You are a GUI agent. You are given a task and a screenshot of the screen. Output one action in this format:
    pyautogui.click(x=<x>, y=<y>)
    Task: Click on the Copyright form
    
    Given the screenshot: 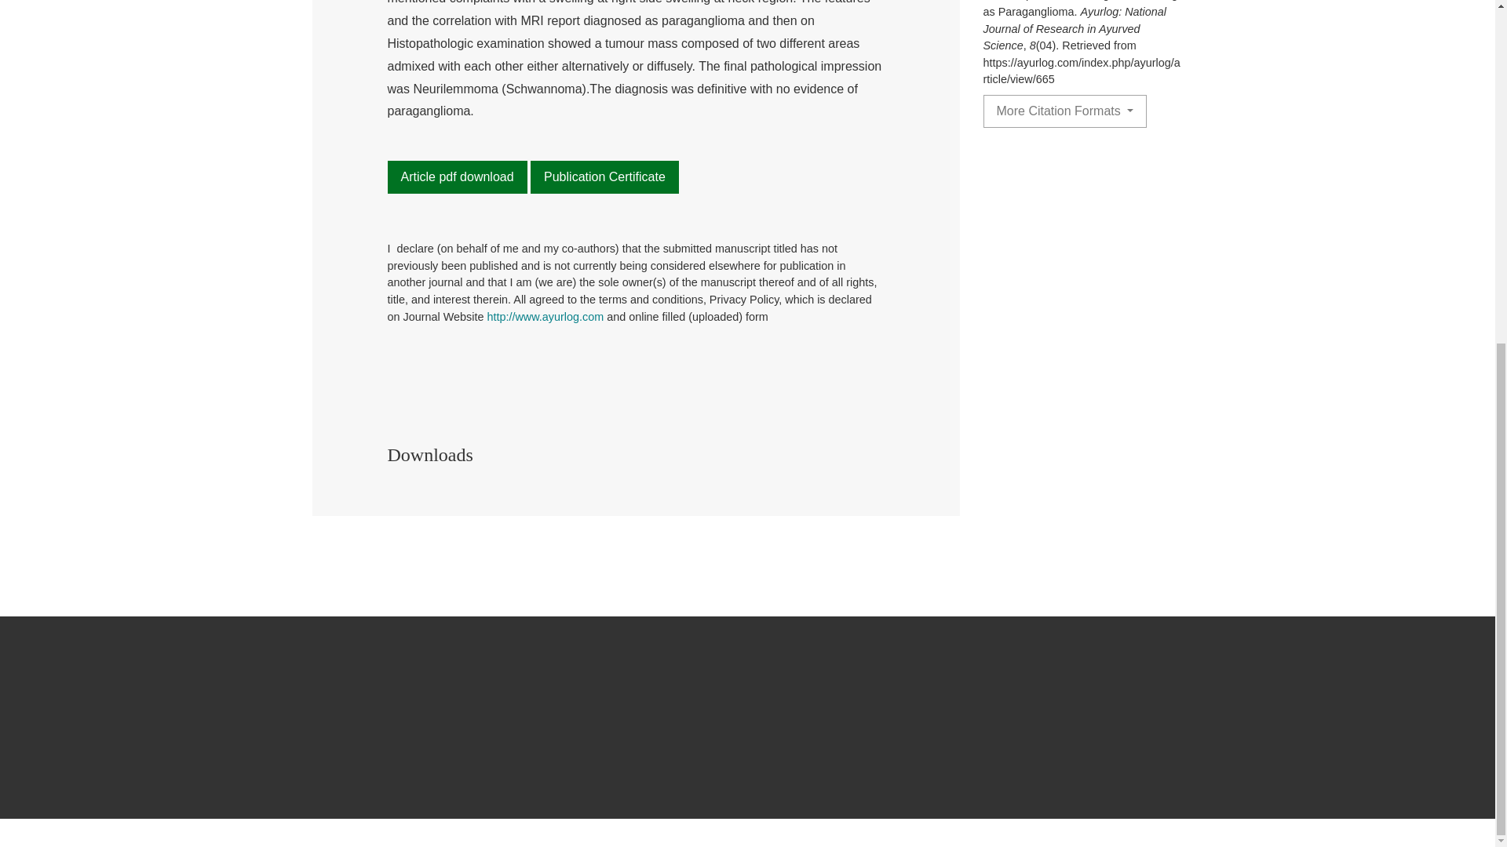 What is the action you would take?
    pyautogui.click(x=545, y=317)
    